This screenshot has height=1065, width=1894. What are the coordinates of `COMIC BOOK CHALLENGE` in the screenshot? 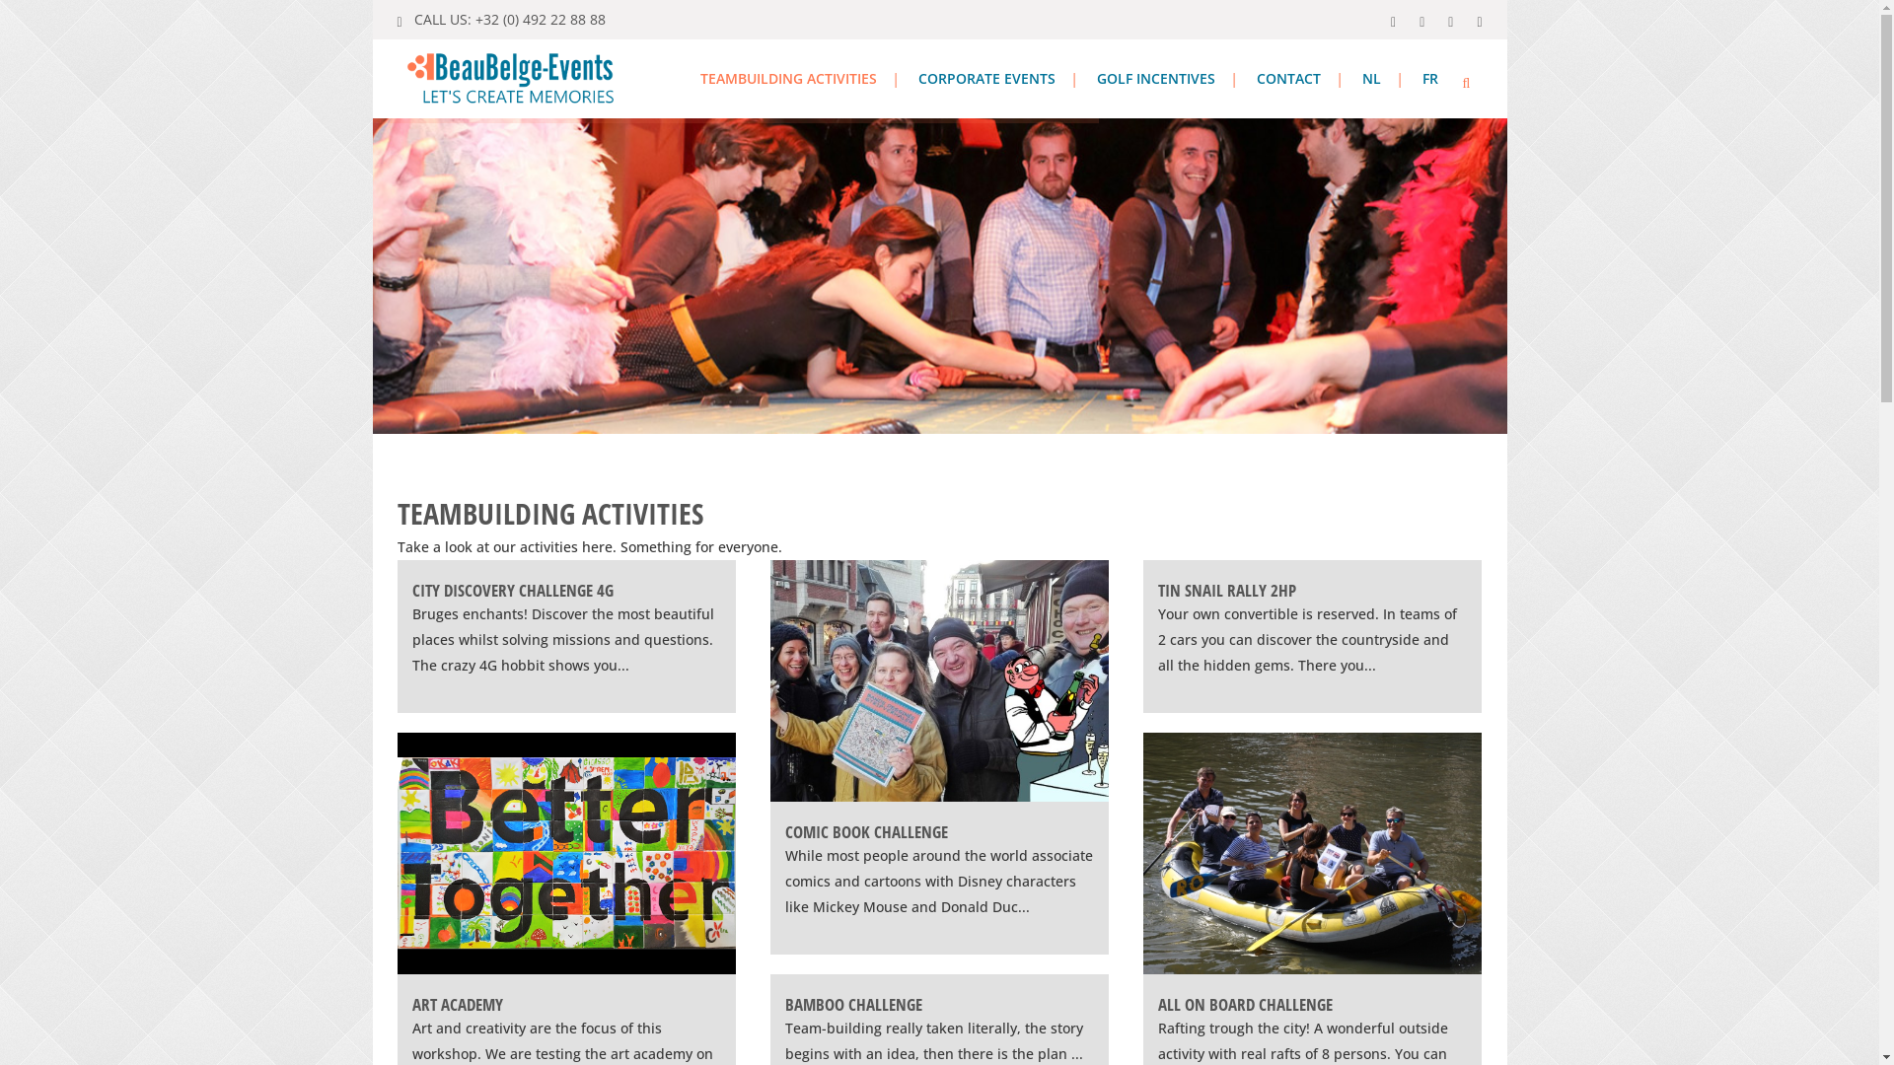 It's located at (866, 832).